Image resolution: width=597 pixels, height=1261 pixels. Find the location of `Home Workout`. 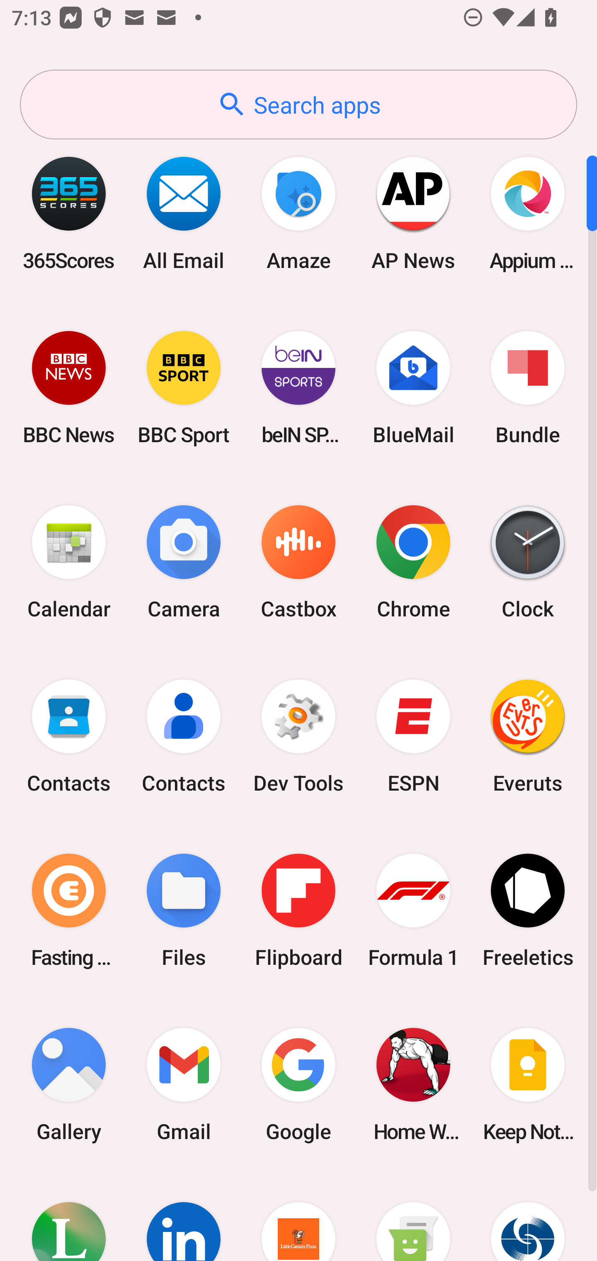

Home Workout is located at coordinates (413, 1084).